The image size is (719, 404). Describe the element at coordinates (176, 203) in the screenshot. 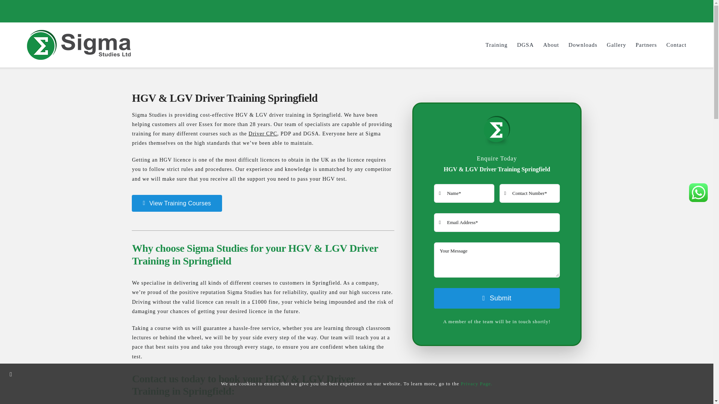

I see `View Training Courses` at that location.